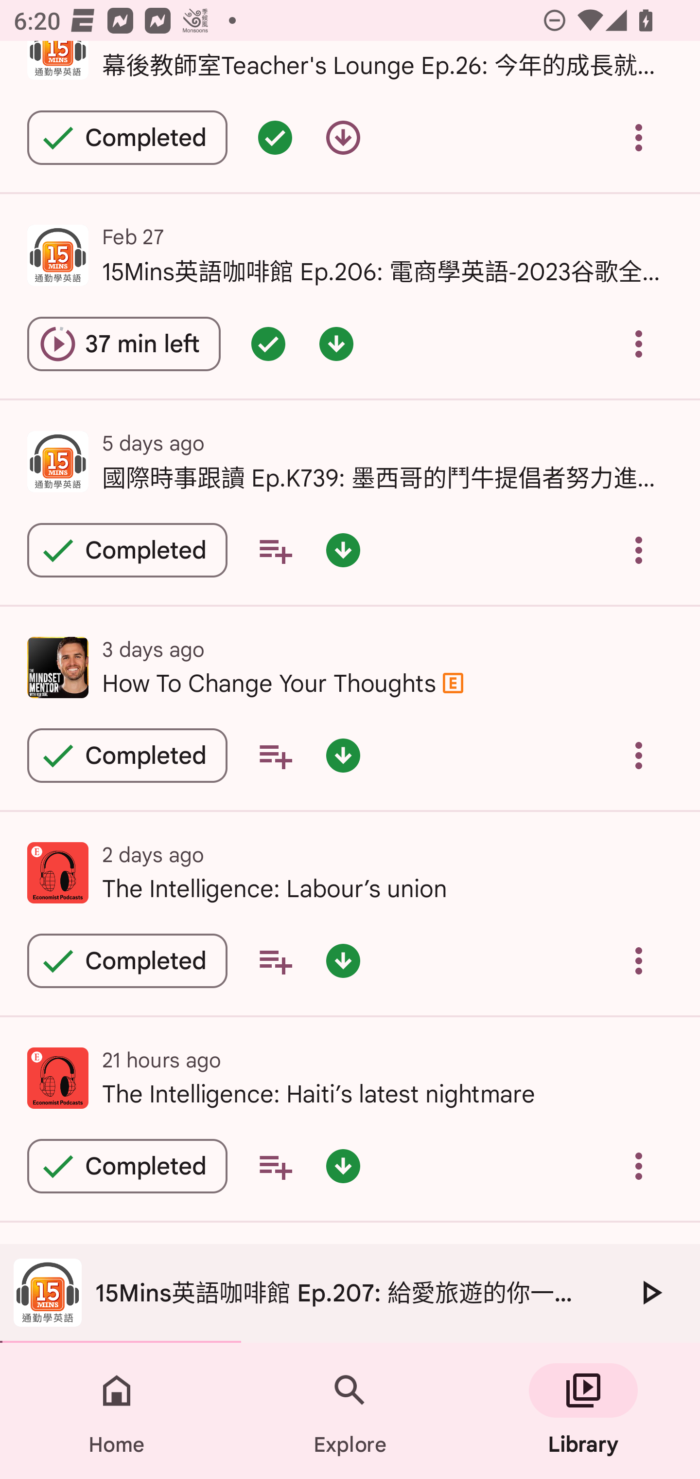  What do you see at coordinates (350, 1411) in the screenshot?
I see `Explore` at bounding box center [350, 1411].